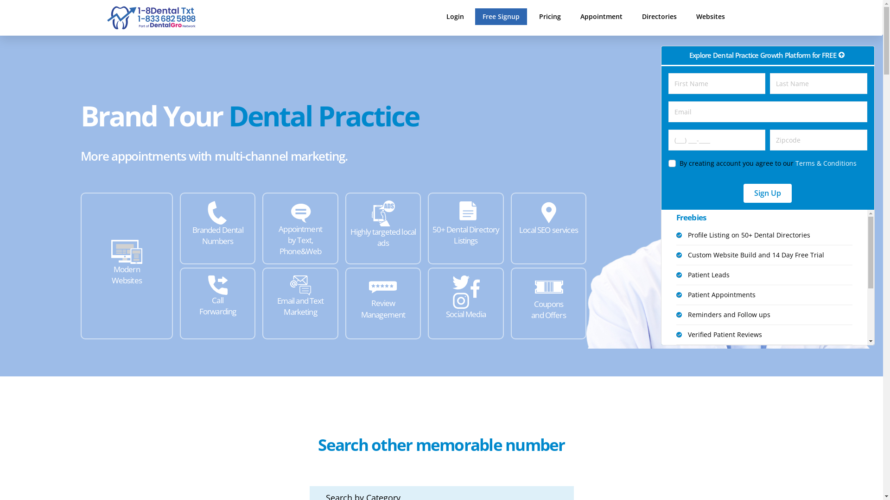 The width and height of the screenshot is (890, 500). Describe the element at coordinates (659, 17) in the screenshot. I see `Directories` at that location.